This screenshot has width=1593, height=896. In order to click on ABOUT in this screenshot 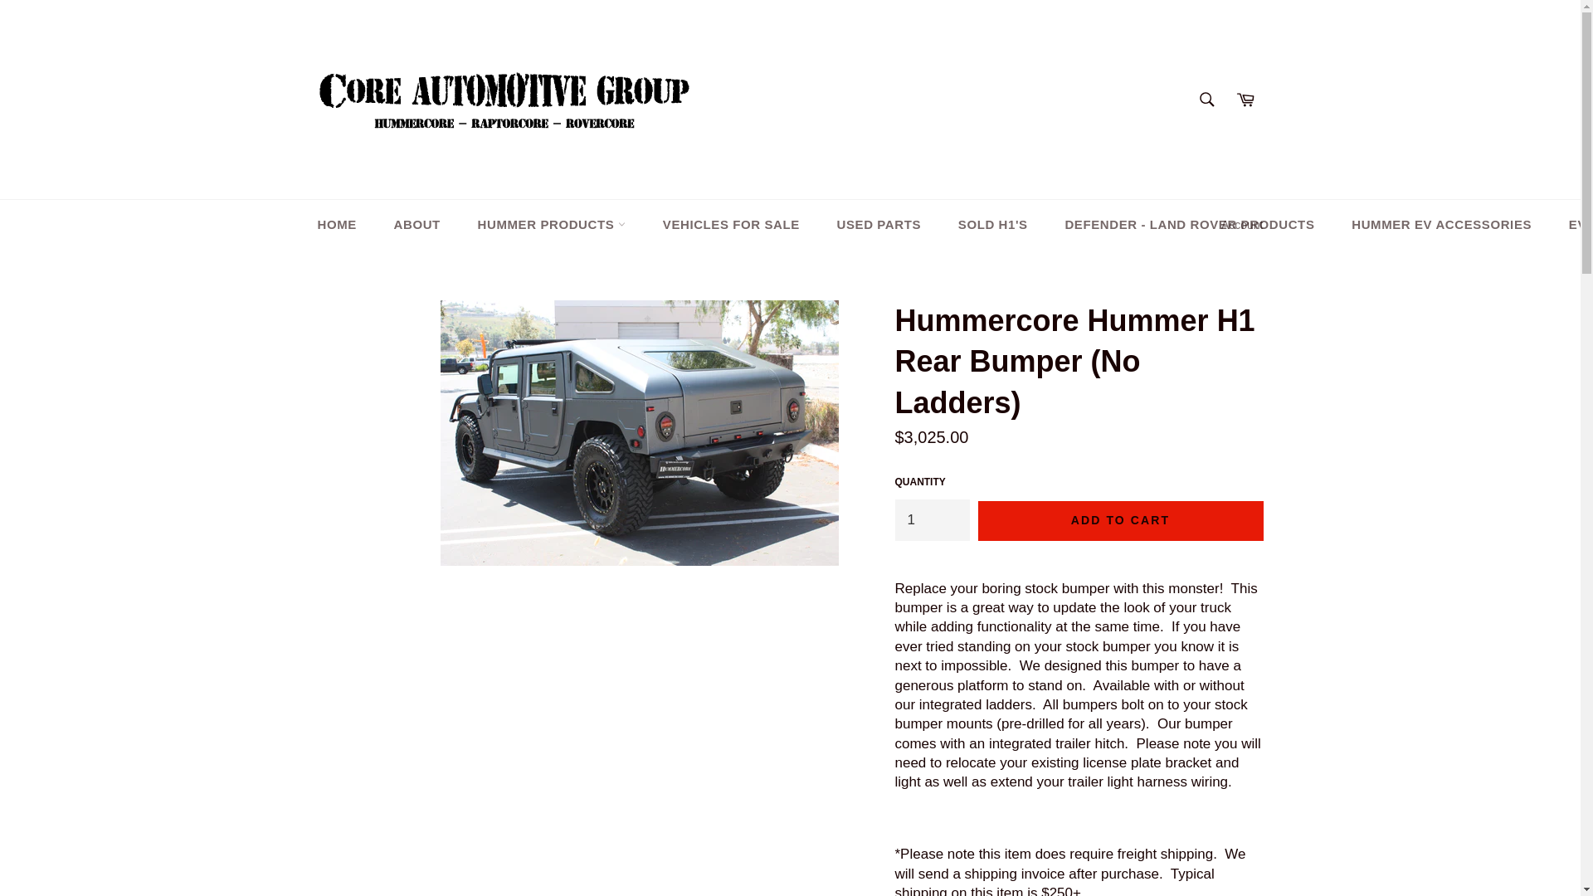, I will do `click(417, 225)`.